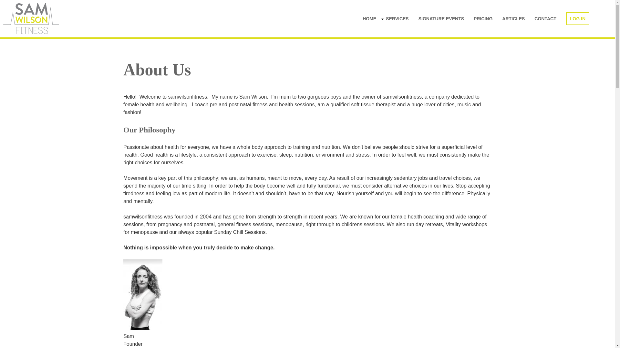 The image size is (620, 348). What do you see at coordinates (513, 18) in the screenshot?
I see `ARTICLES` at bounding box center [513, 18].